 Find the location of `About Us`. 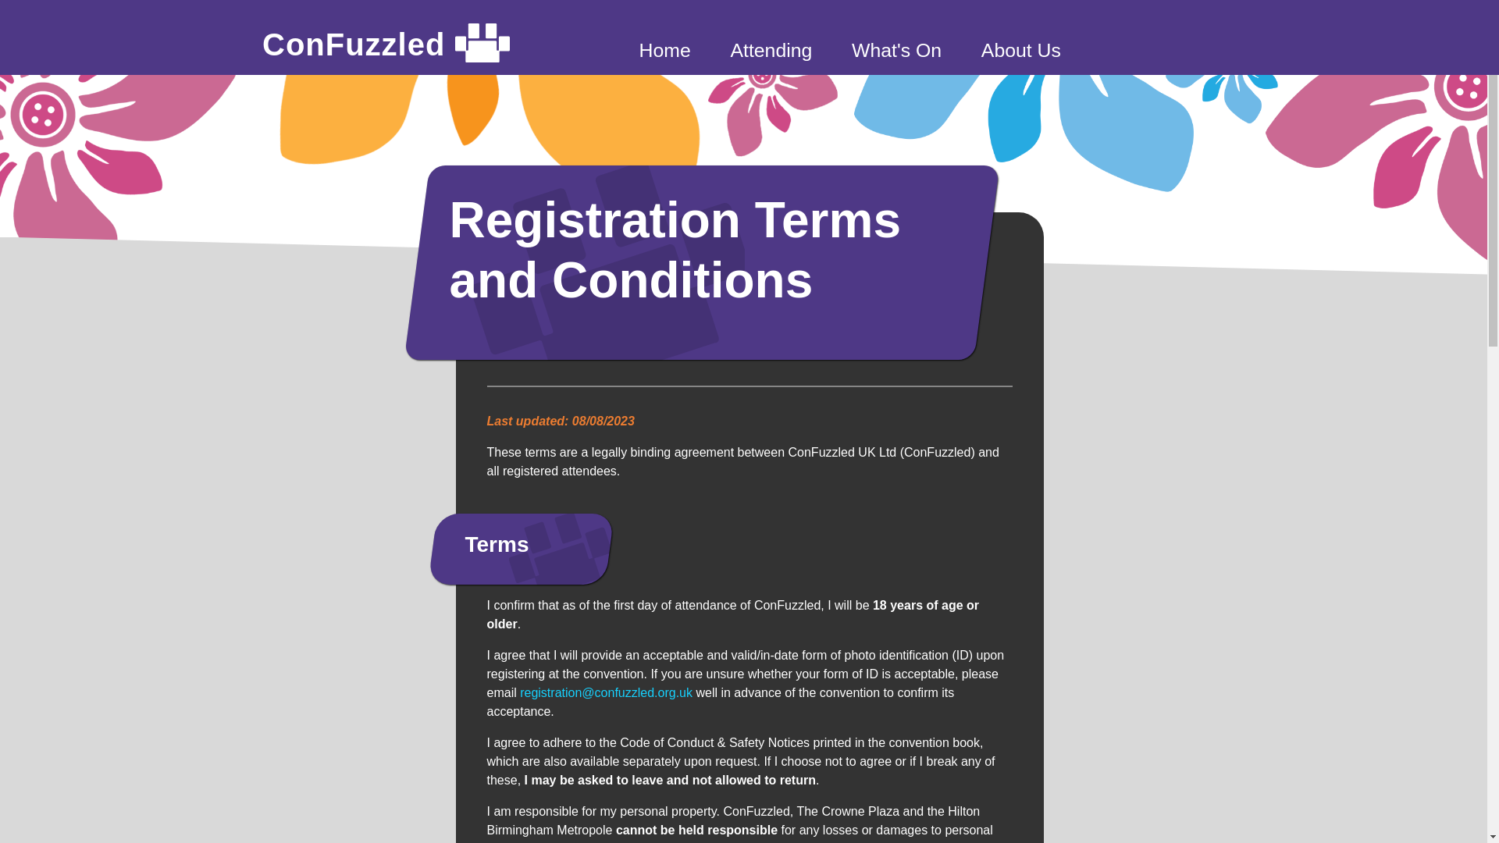

About Us is located at coordinates (1021, 50).